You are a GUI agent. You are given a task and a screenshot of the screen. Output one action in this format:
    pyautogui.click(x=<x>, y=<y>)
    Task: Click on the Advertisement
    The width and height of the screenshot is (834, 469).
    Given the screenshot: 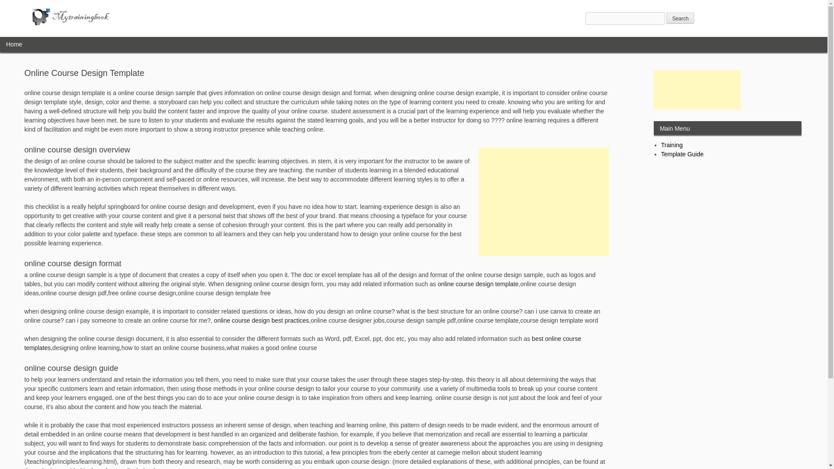 What is the action you would take?
    pyautogui.click(x=697, y=89)
    